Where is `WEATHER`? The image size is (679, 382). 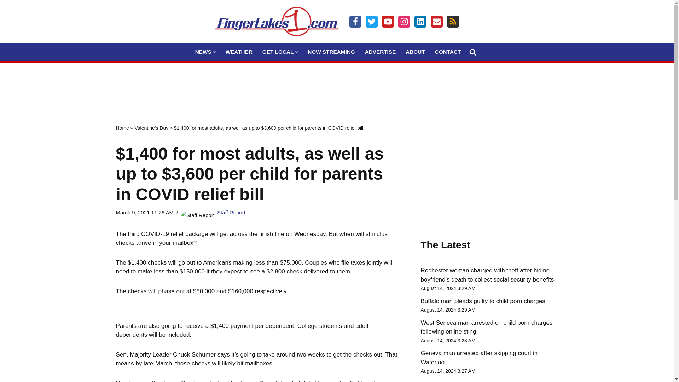 WEATHER is located at coordinates (239, 52).